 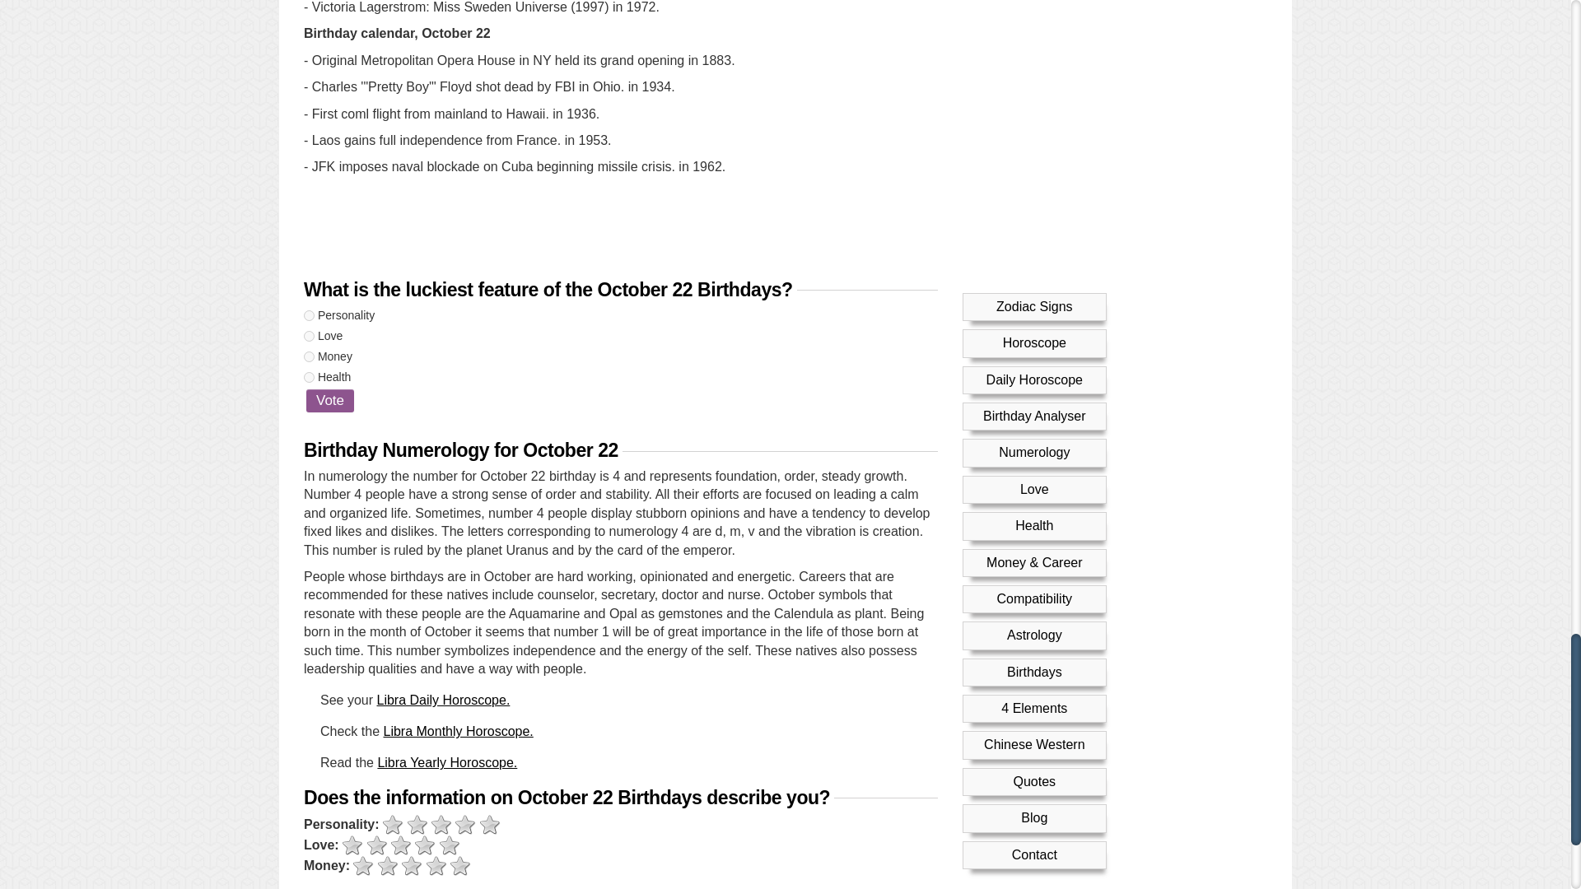 I want to click on Somewhat, so click(x=417, y=825).